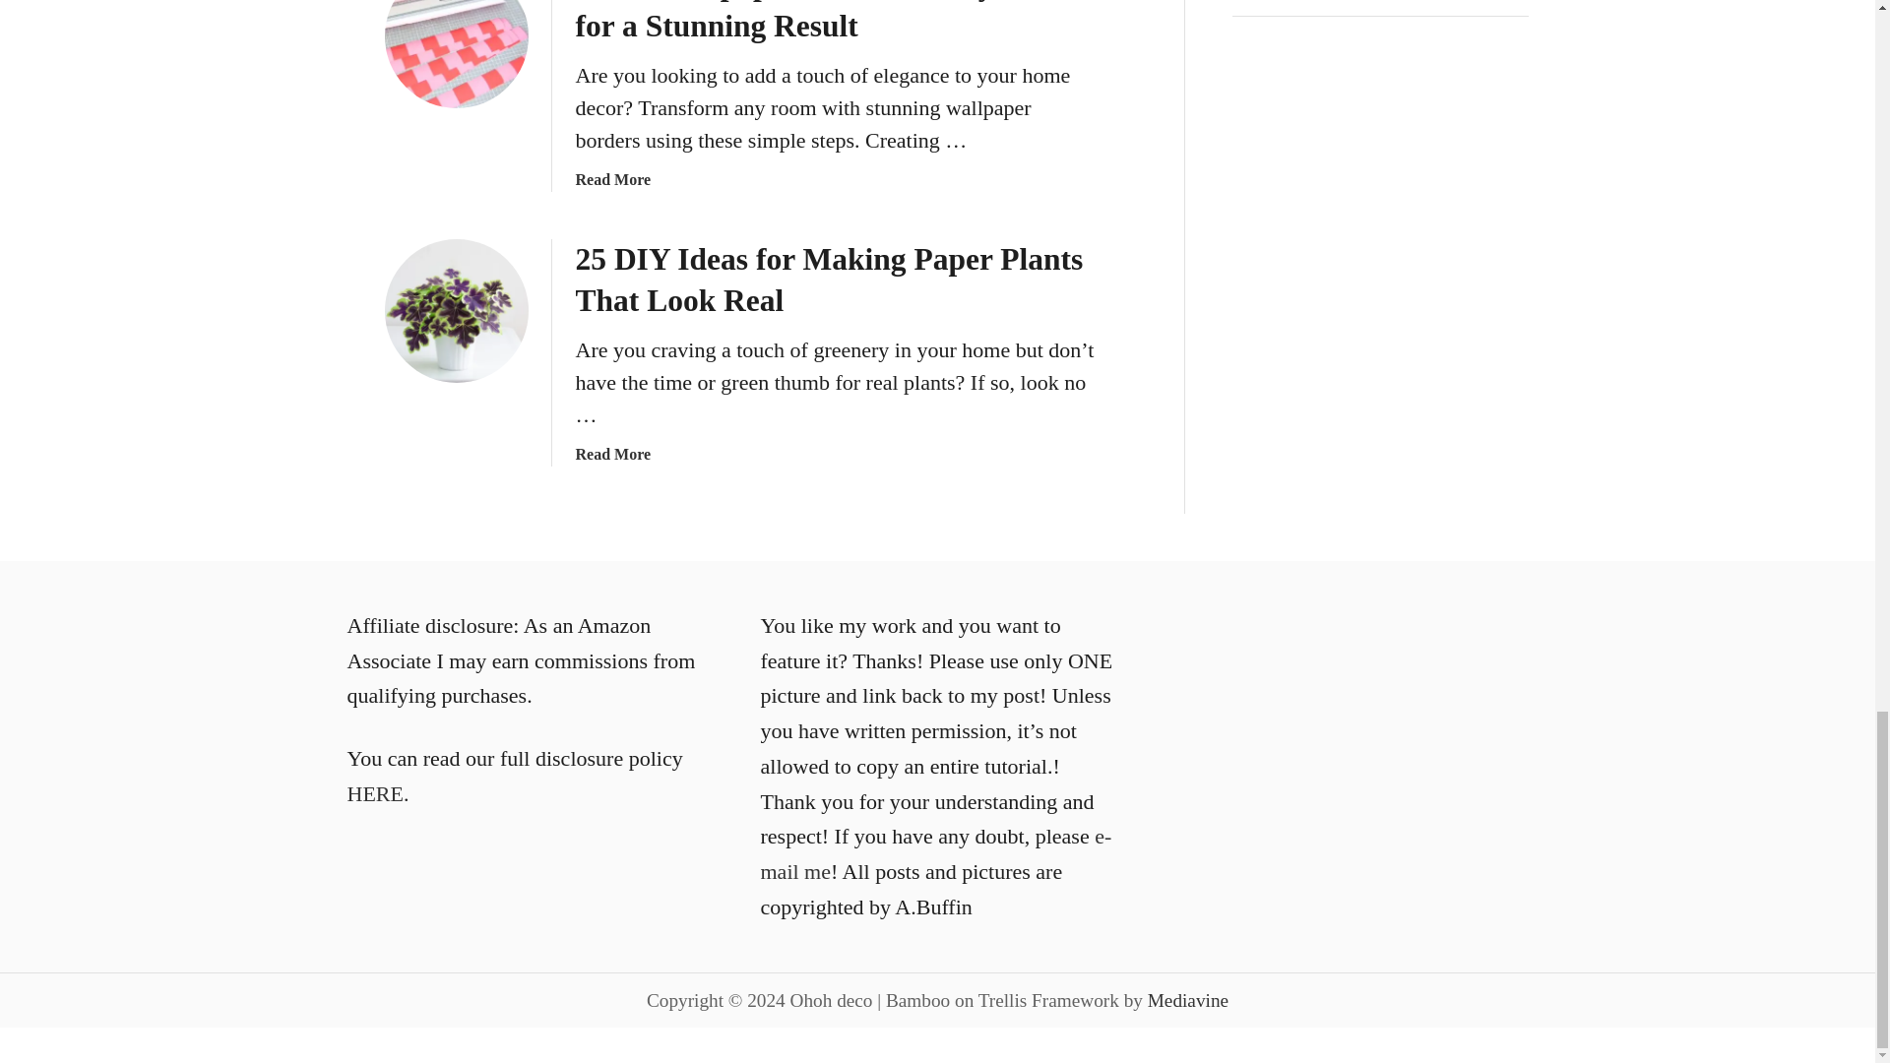 The height and width of the screenshot is (1063, 1890). Describe the element at coordinates (455, 311) in the screenshot. I see `25 DIY Ideas for Making Paper Plants That Look Real` at that location.